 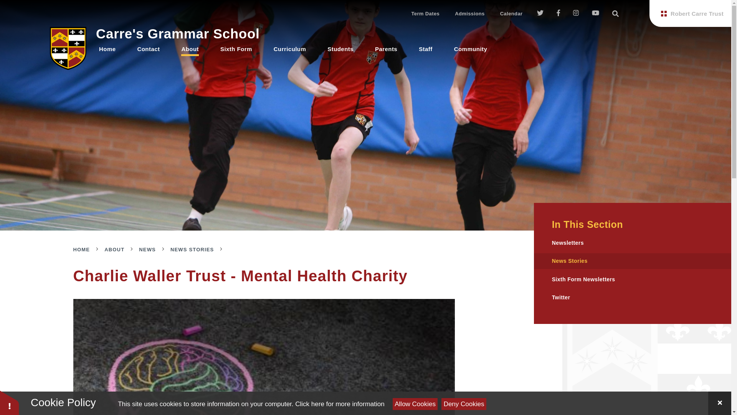 I want to click on Deny Cookies, so click(x=464, y=404).